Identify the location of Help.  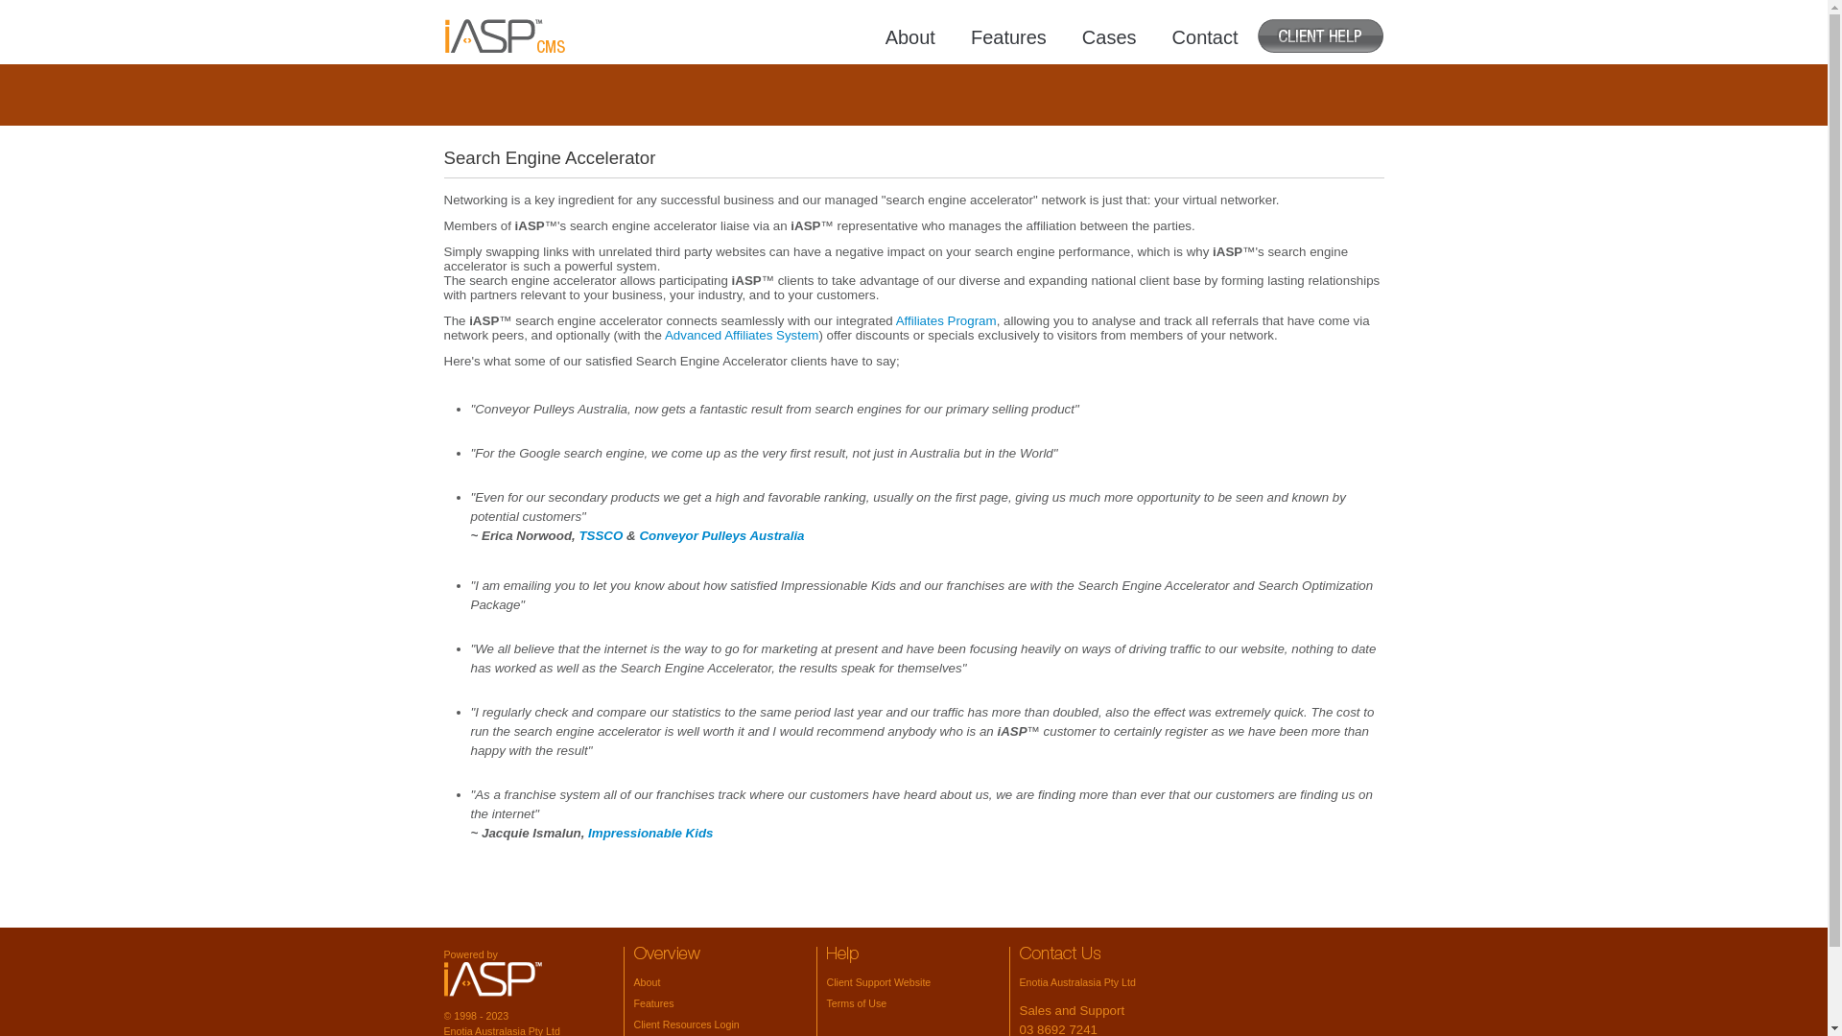
(842, 955).